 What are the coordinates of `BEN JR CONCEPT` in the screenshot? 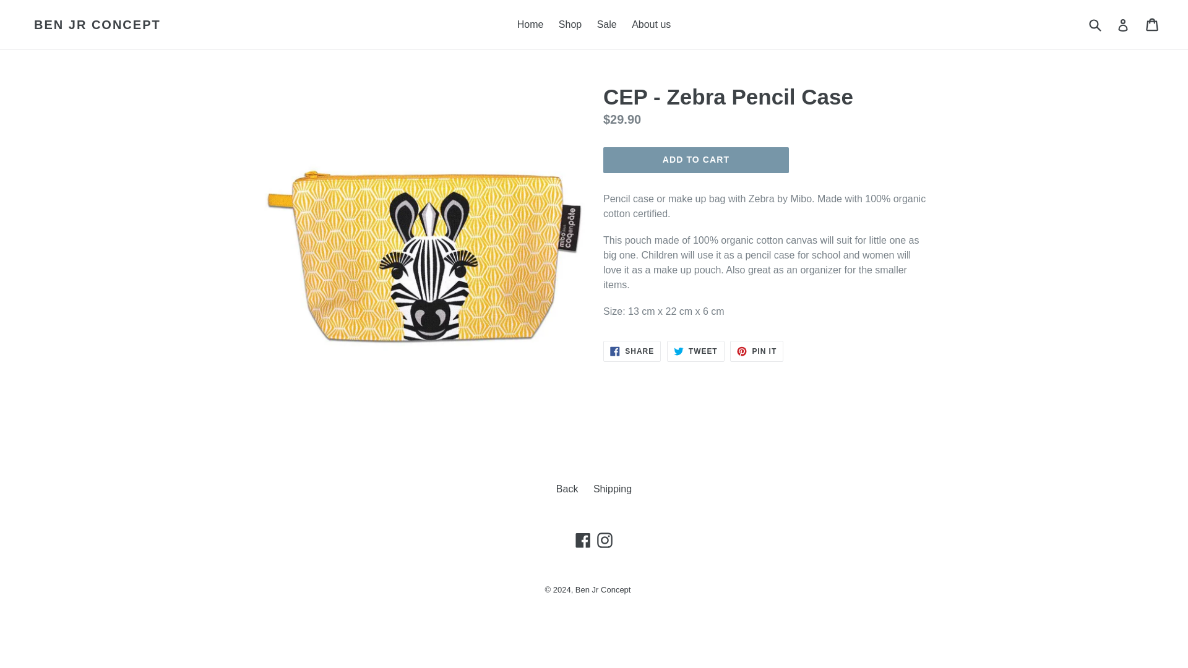 It's located at (606, 25).